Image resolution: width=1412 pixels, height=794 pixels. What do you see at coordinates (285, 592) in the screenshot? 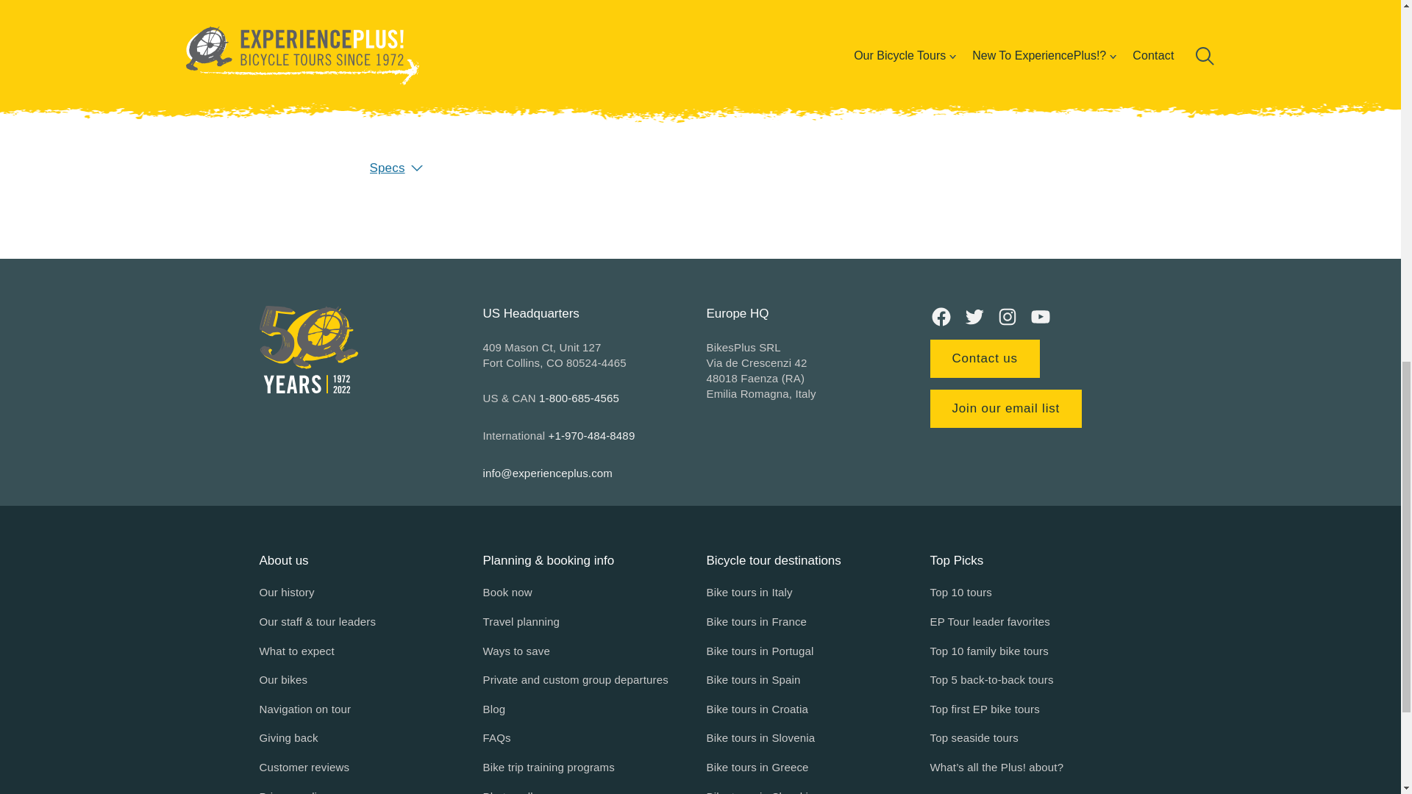
I see `Our history` at bounding box center [285, 592].